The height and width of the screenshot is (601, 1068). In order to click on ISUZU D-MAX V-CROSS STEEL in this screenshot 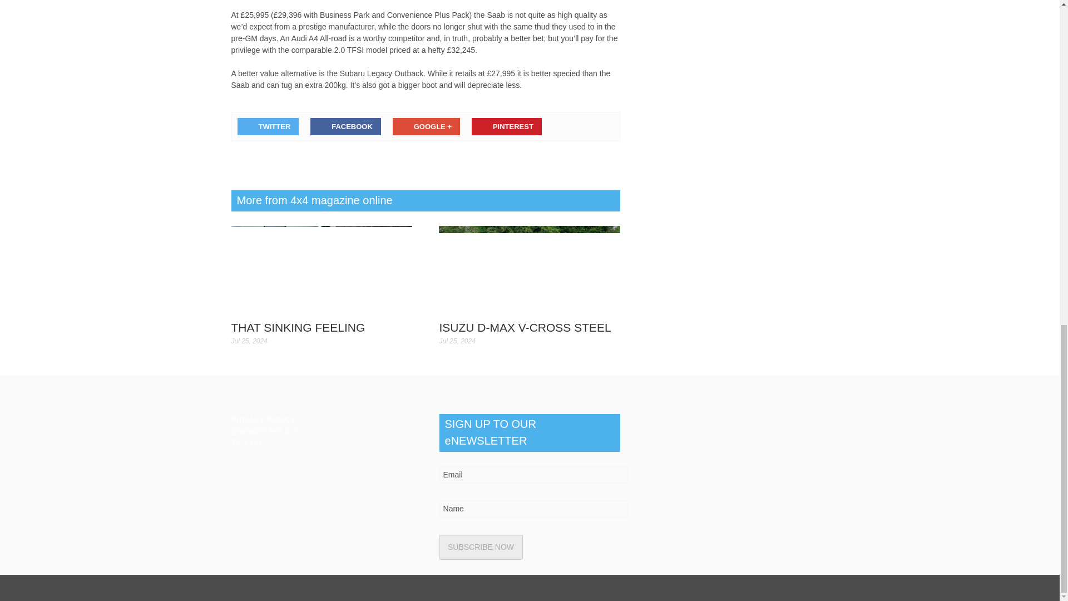, I will do `click(530, 269)`.